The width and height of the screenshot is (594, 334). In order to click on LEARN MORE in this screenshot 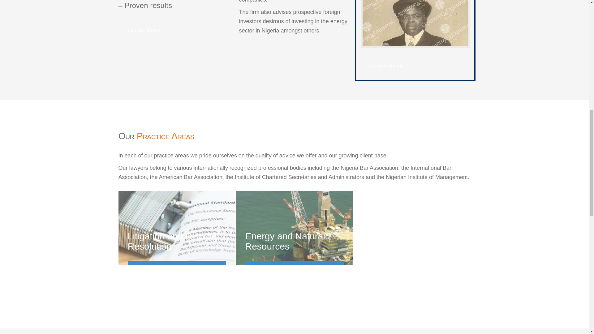, I will do `click(386, 66)`.